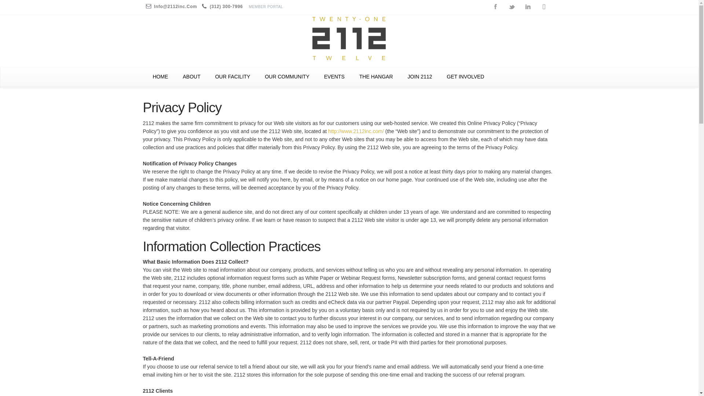 The image size is (704, 396). Describe the element at coordinates (191, 77) in the screenshot. I see `ABOUT` at that location.